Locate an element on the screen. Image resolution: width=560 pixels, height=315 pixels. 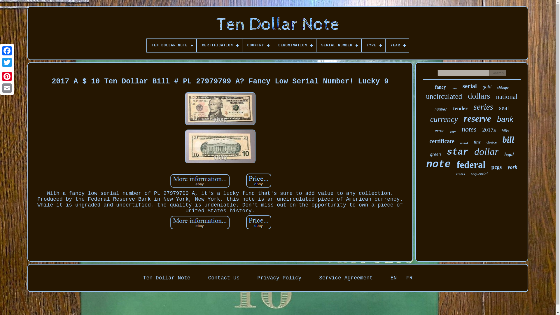
CERTIFICATION is located at coordinates (219, 45).